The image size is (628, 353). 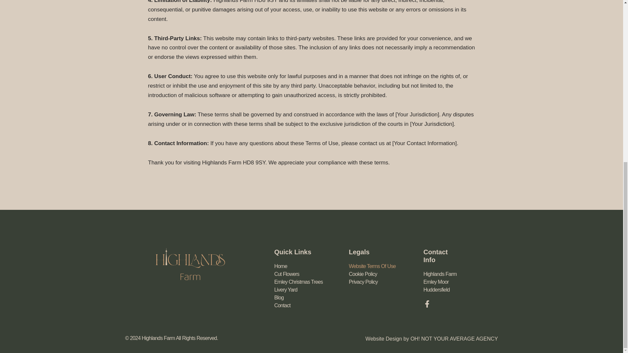 What do you see at coordinates (454, 339) in the screenshot?
I see `OH! NOT YOUR AVERAGE AGENCY` at bounding box center [454, 339].